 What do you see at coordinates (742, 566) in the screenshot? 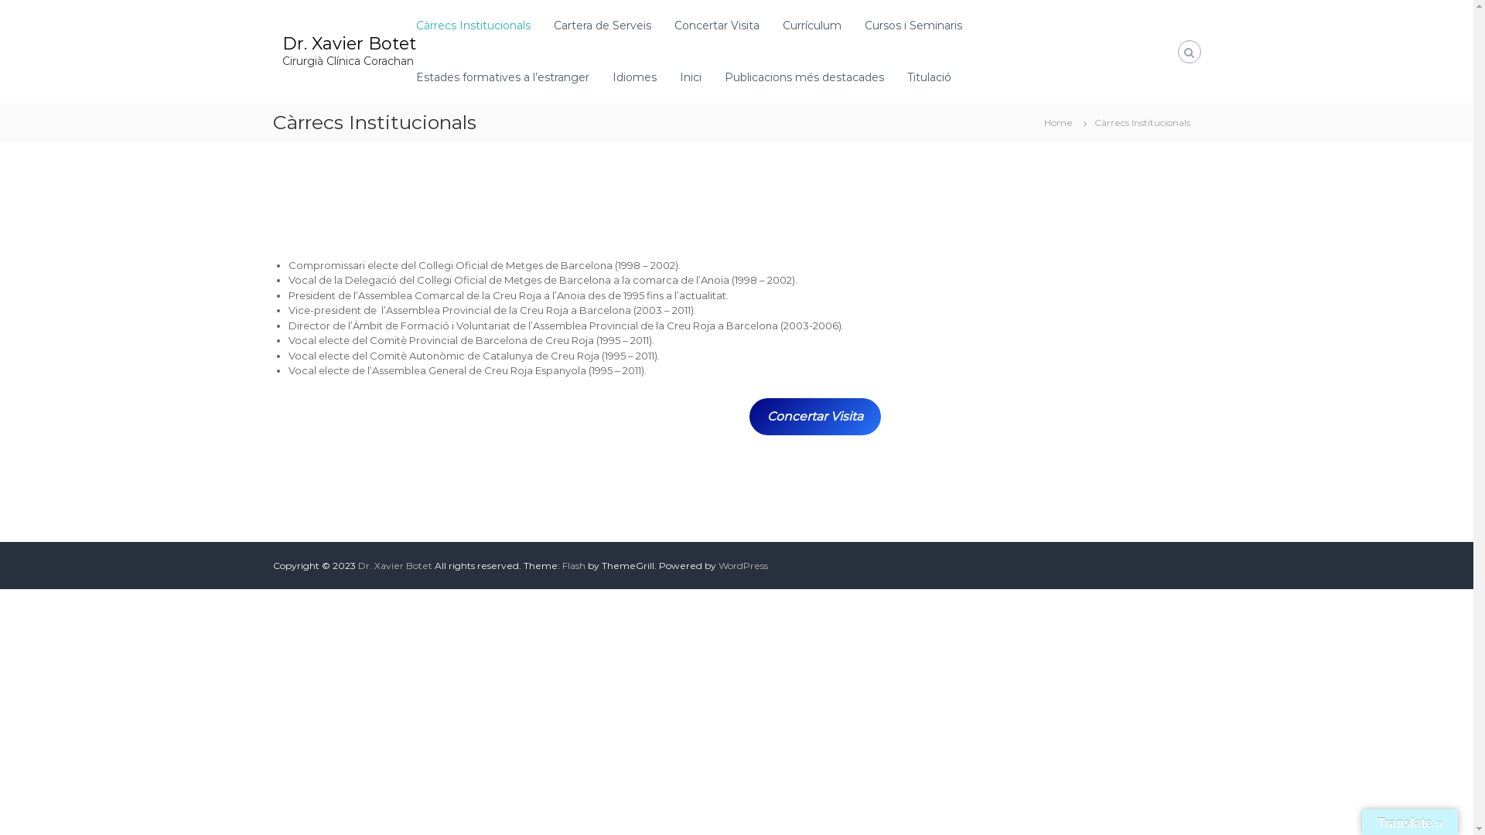
I see `WordPress` at bounding box center [742, 566].